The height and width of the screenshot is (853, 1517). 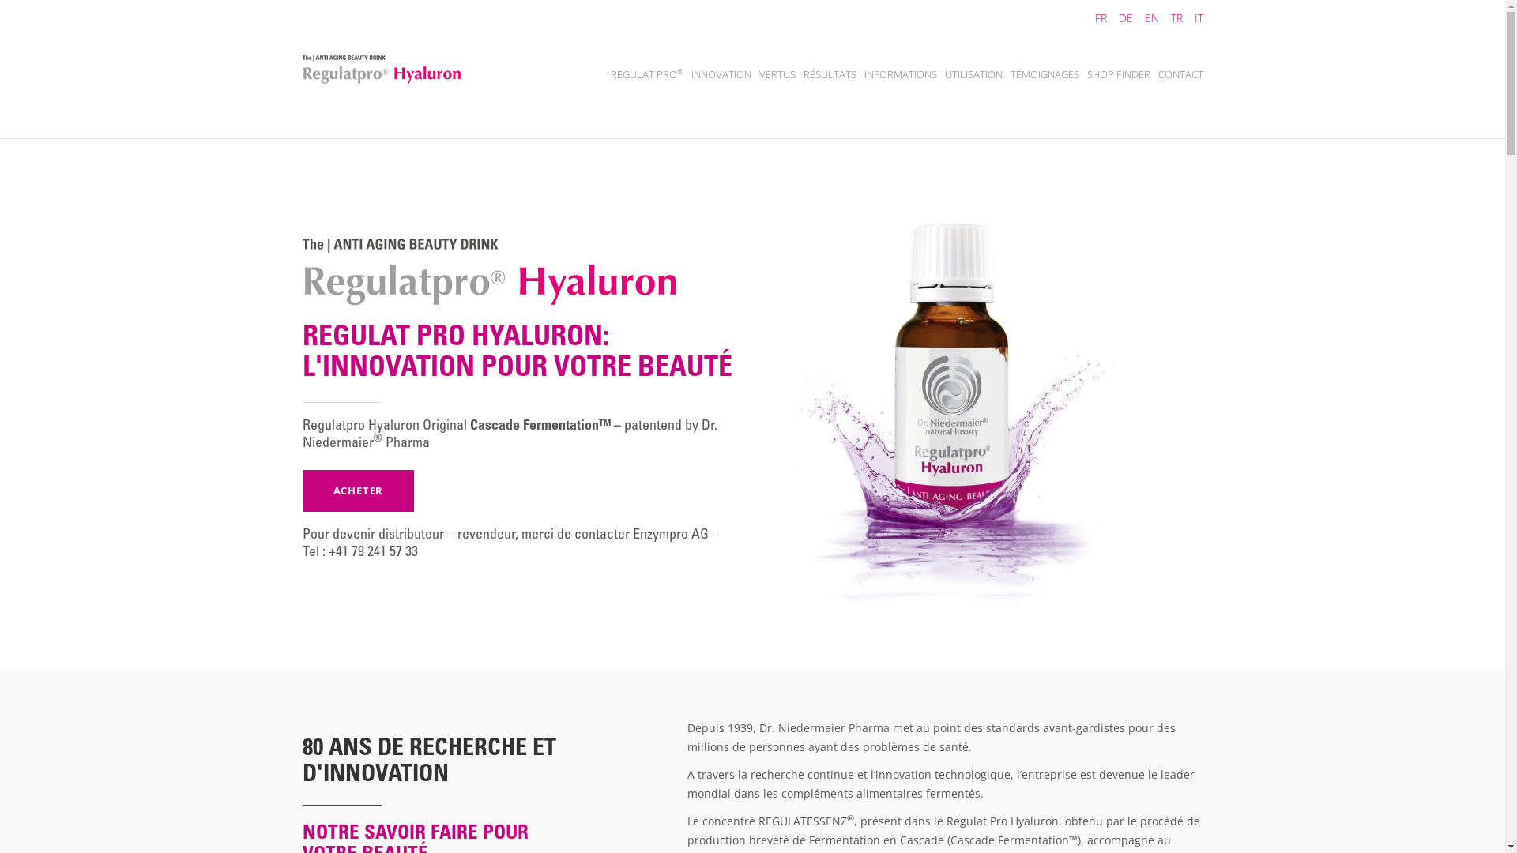 I want to click on INNOVATION, so click(x=721, y=74).